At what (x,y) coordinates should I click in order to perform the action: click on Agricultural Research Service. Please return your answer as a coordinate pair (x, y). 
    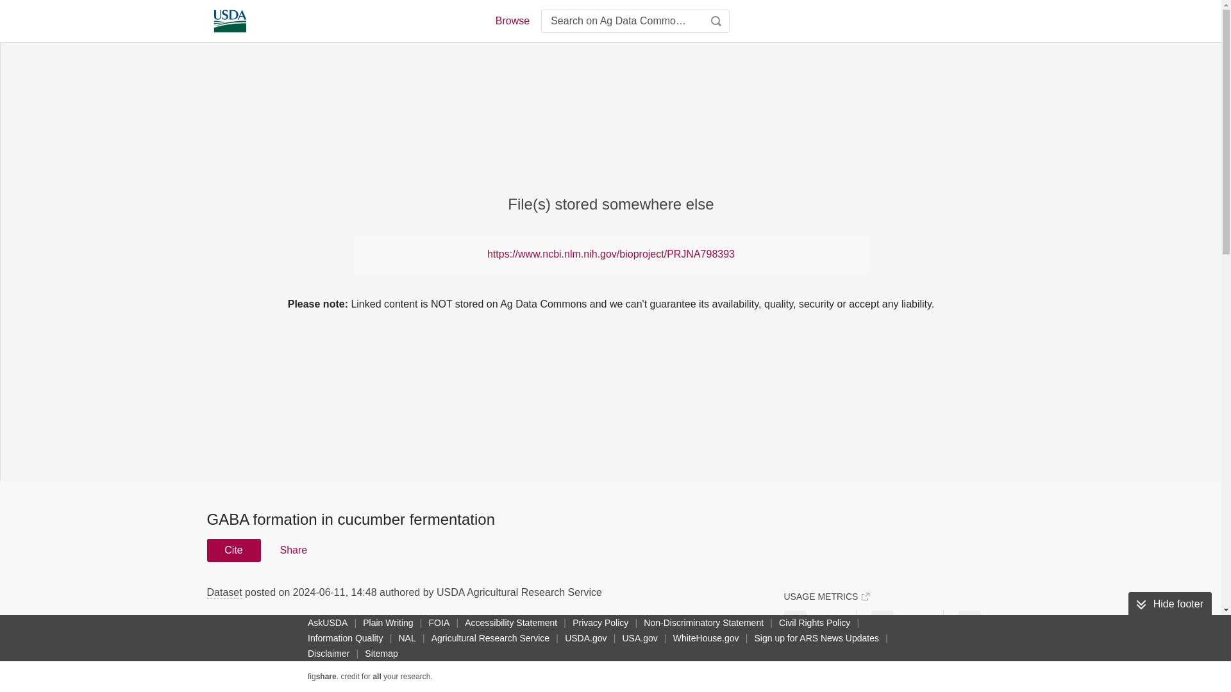
    Looking at the image, I should click on (490, 638).